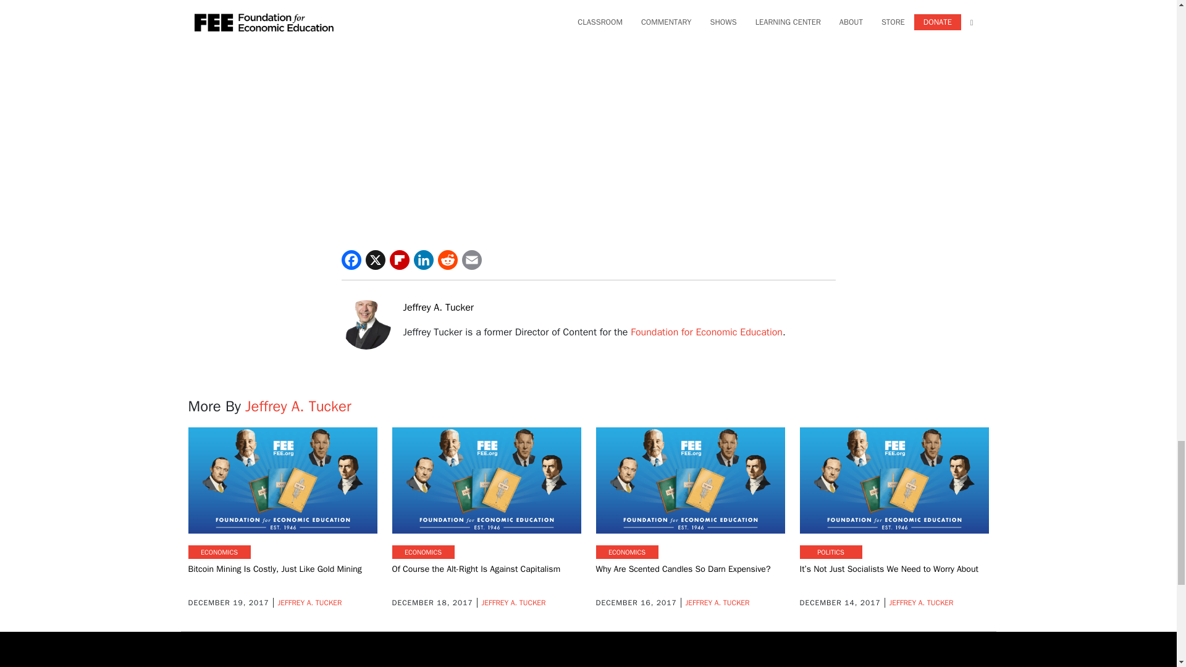 The image size is (1186, 667). I want to click on Jeffrey A. Tucker, so click(438, 308).